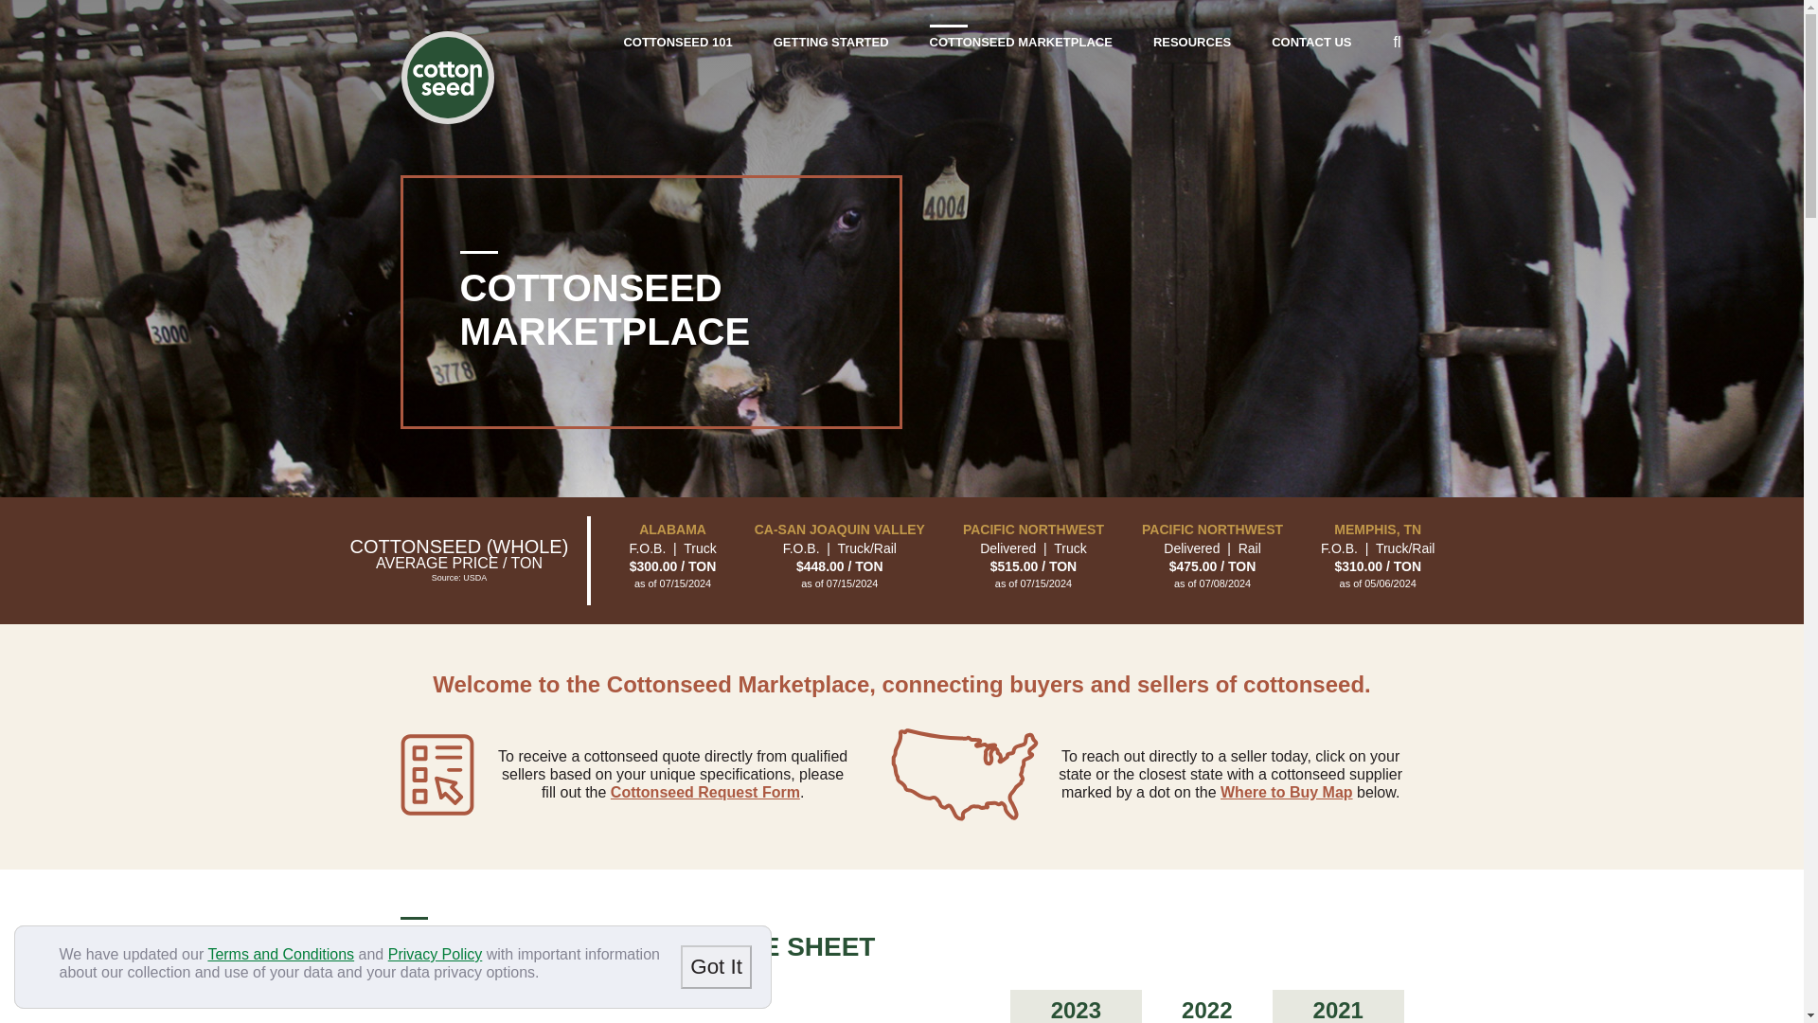 The width and height of the screenshot is (1818, 1023). Describe the element at coordinates (436, 955) in the screenshot. I see `Privacy Policy` at that location.